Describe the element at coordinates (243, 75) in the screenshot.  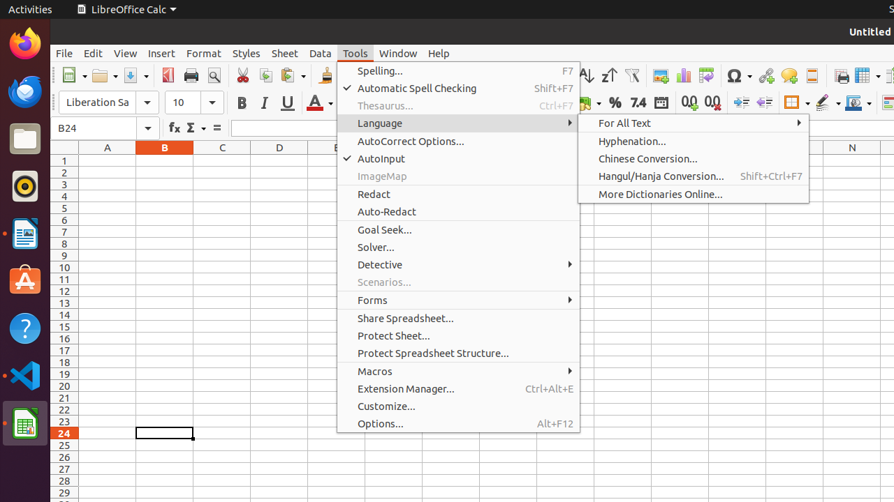
I see `Cut` at that location.